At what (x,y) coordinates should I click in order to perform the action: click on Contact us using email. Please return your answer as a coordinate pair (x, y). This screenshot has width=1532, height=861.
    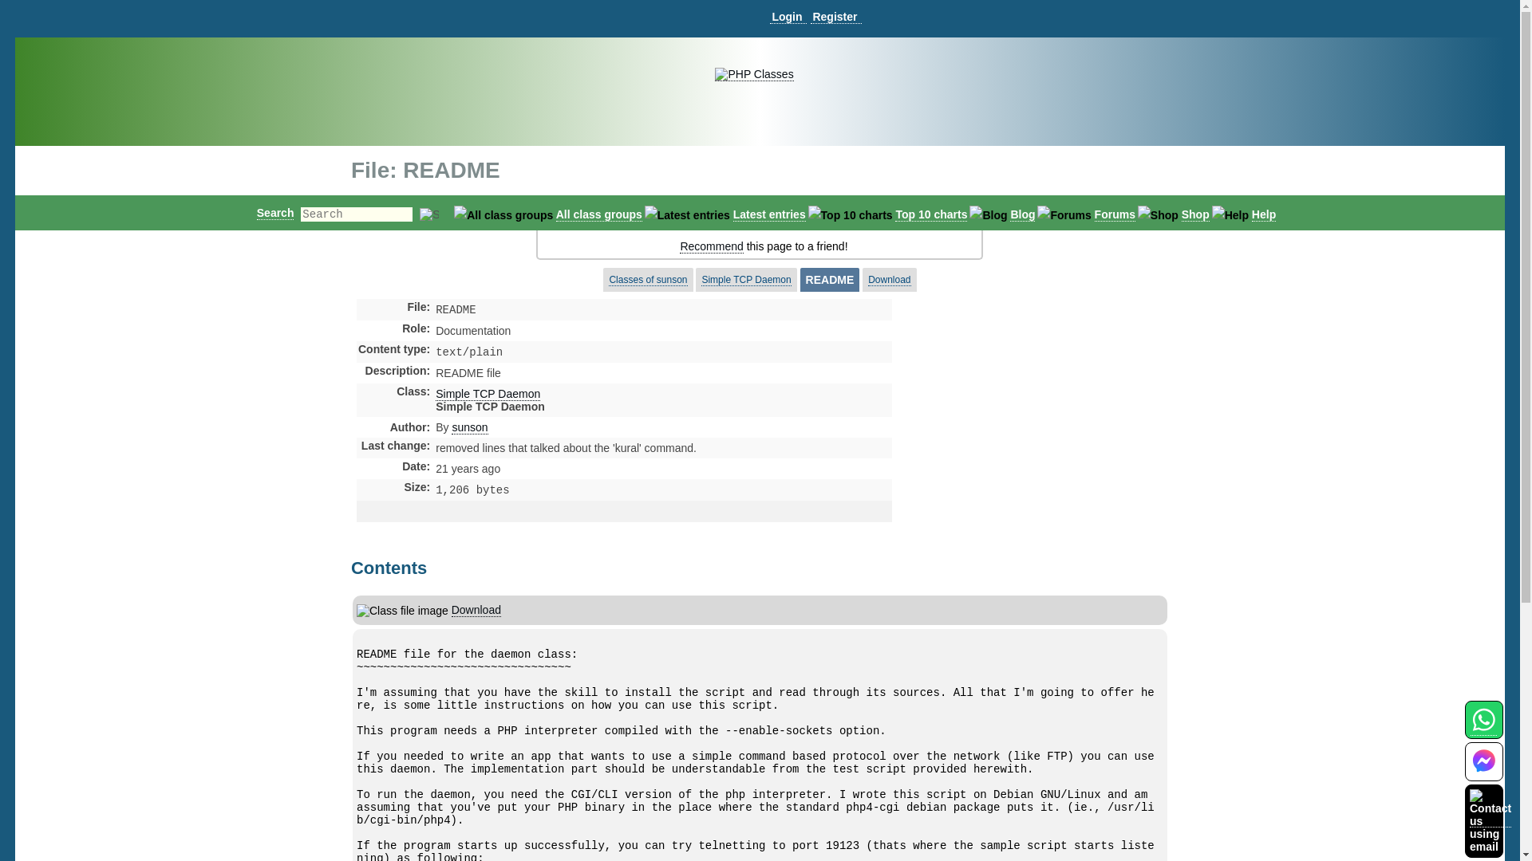
    Looking at the image, I should click on (1490, 820).